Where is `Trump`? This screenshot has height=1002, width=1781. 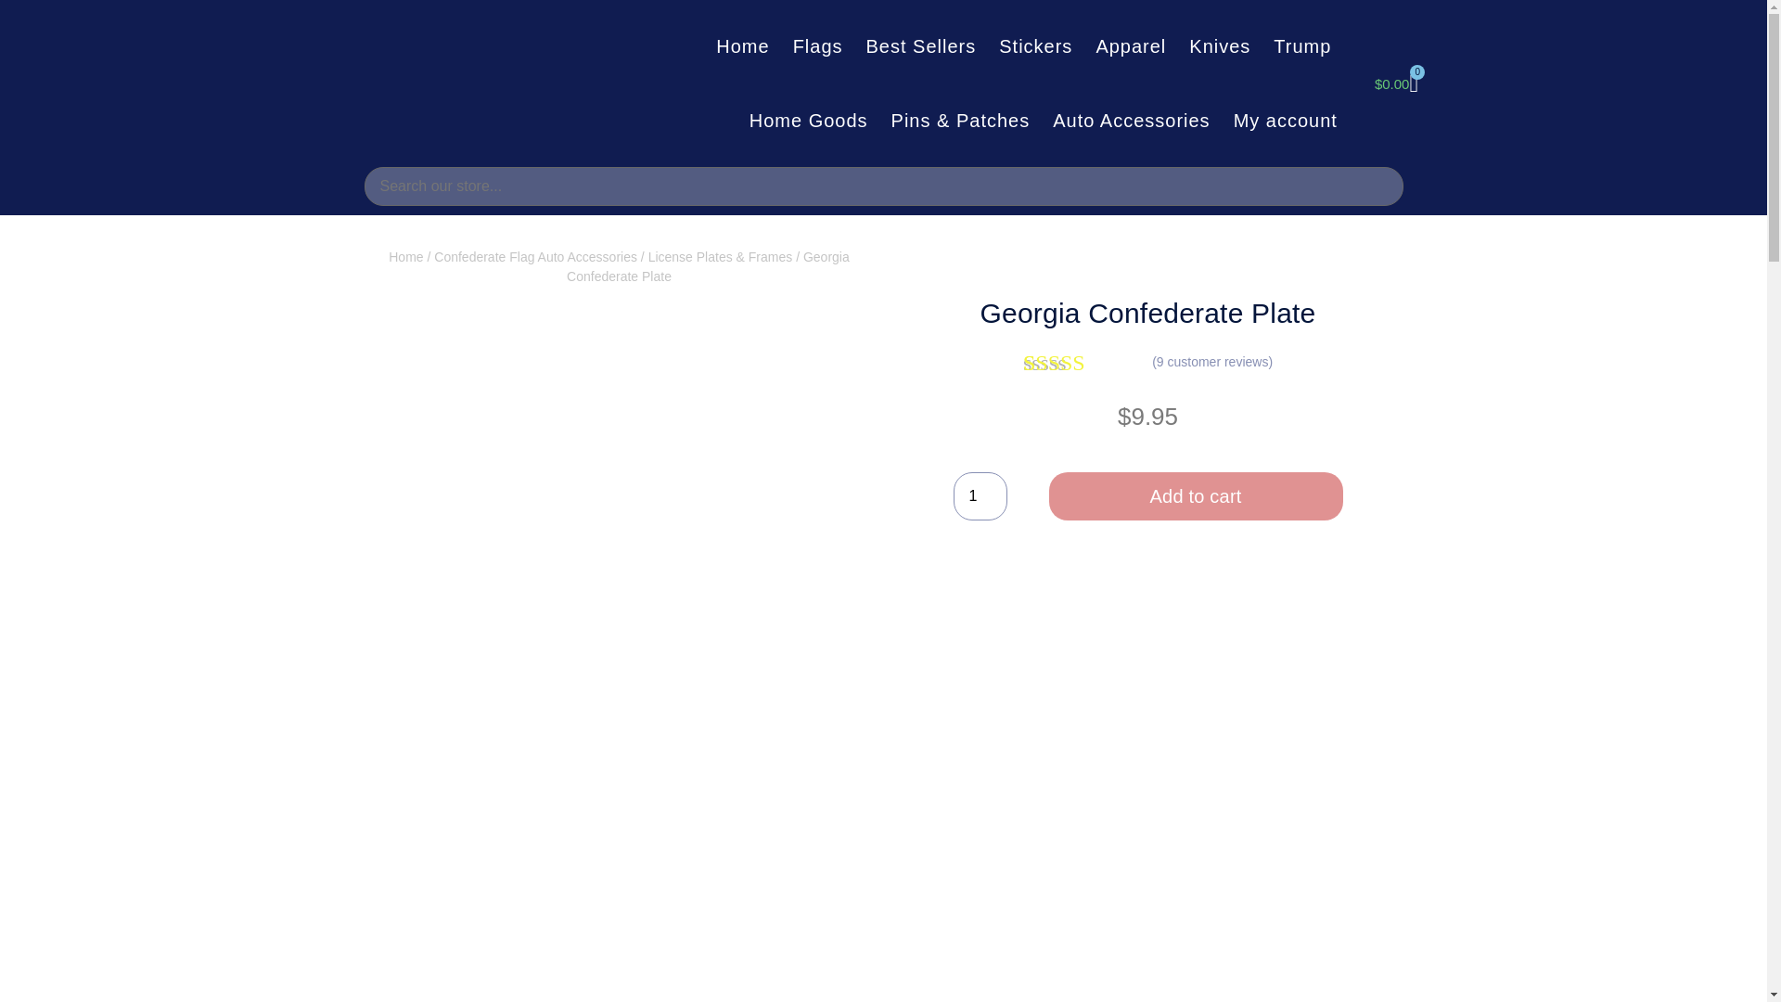 Trump is located at coordinates (1302, 45).